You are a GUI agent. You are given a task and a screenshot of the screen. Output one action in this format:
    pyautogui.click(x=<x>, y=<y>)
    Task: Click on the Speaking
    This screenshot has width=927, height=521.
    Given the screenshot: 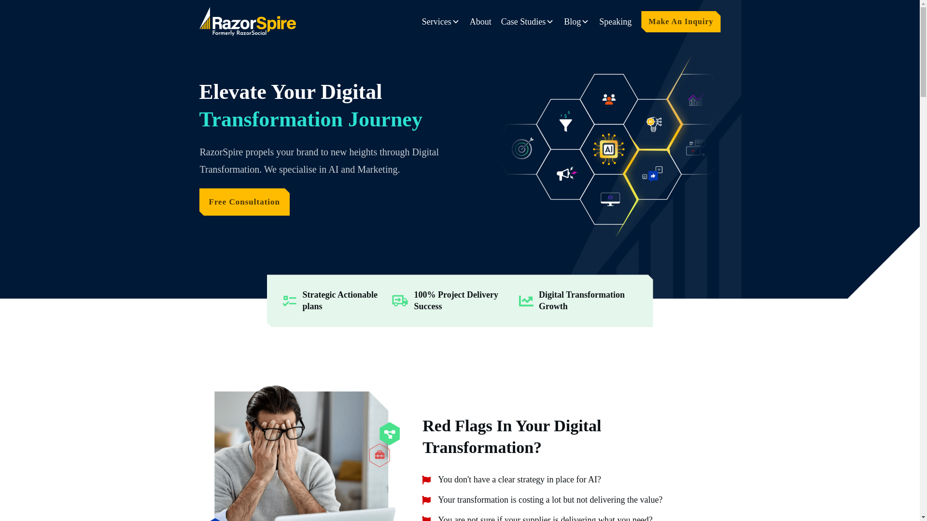 What is the action you would take?
    pyautogui.click(x=615, y=22)
    